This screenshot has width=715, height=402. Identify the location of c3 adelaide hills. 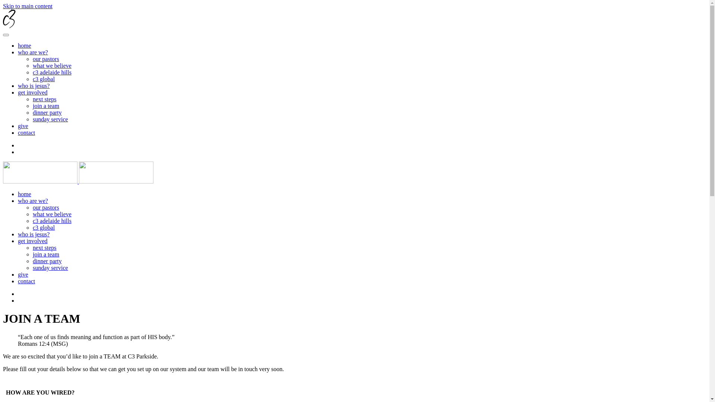
(52, 72).